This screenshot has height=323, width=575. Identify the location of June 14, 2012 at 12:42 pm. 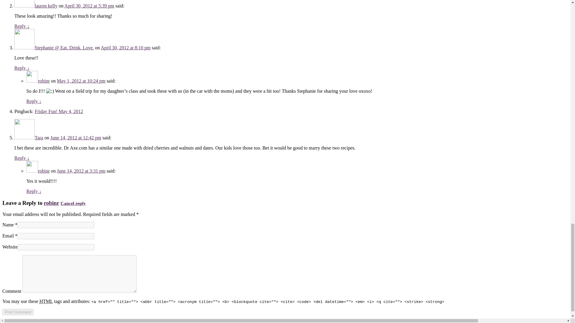
(75, 138).